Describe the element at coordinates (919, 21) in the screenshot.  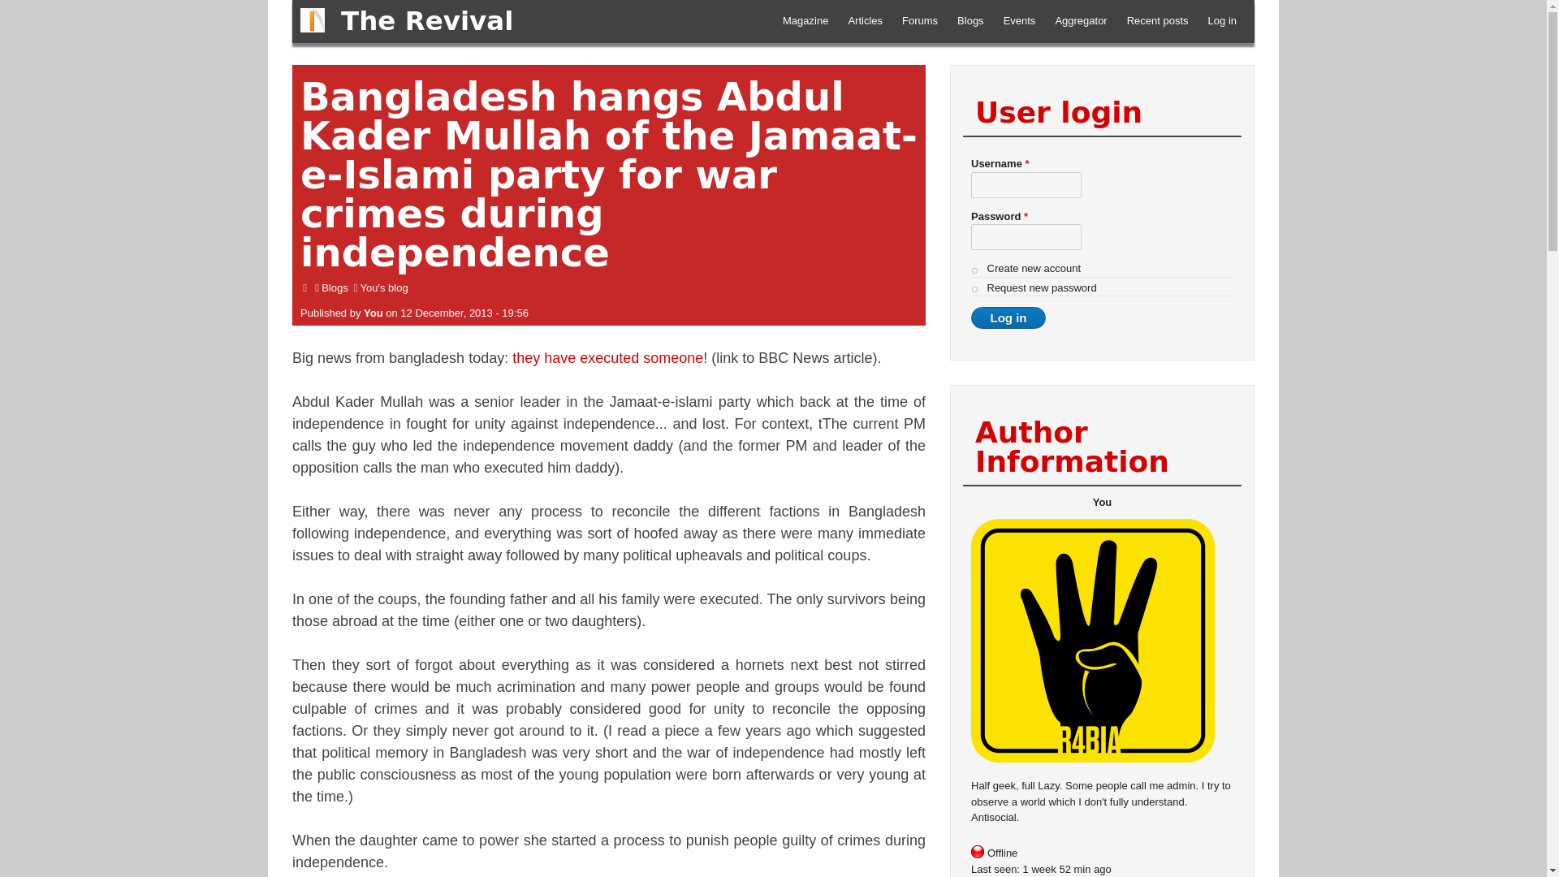
I see `Forums` at that location.